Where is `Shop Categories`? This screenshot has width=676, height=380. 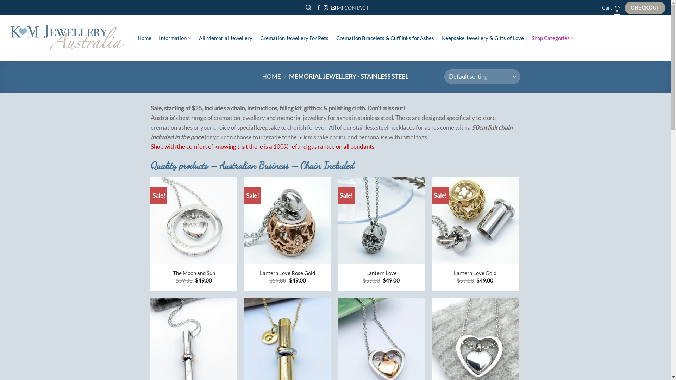
Shop Categories is located at coordinates (553, 38).